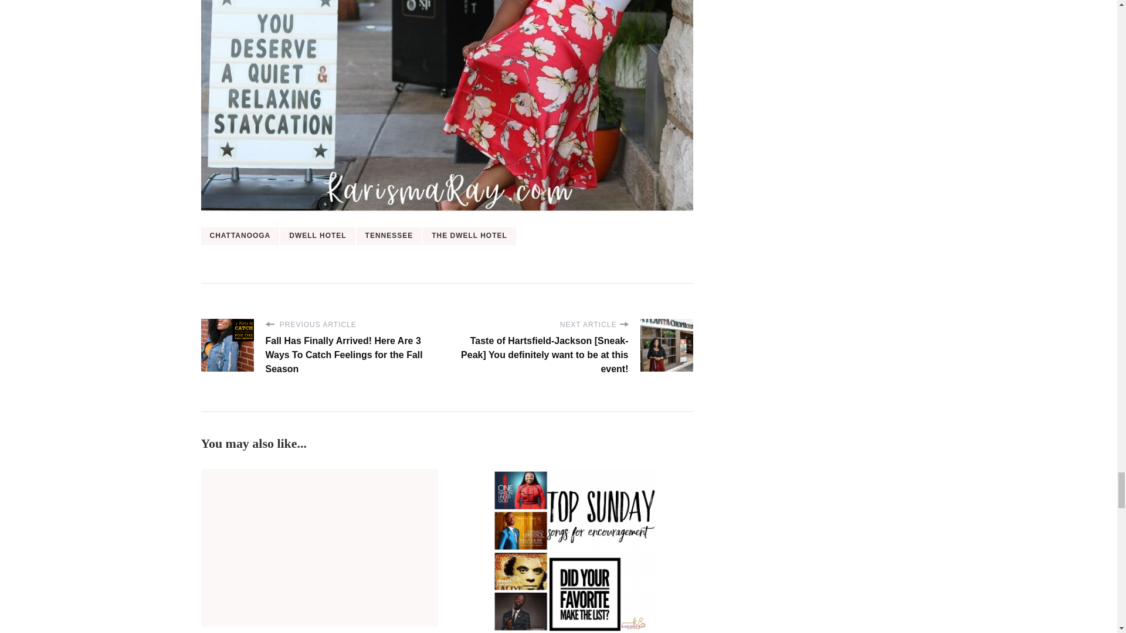 The height and width of the screenshot is (633, 1126). Describe the element at coordinates (317, 236) in the screenshot. I see `DWELL HOTEL` at that location.